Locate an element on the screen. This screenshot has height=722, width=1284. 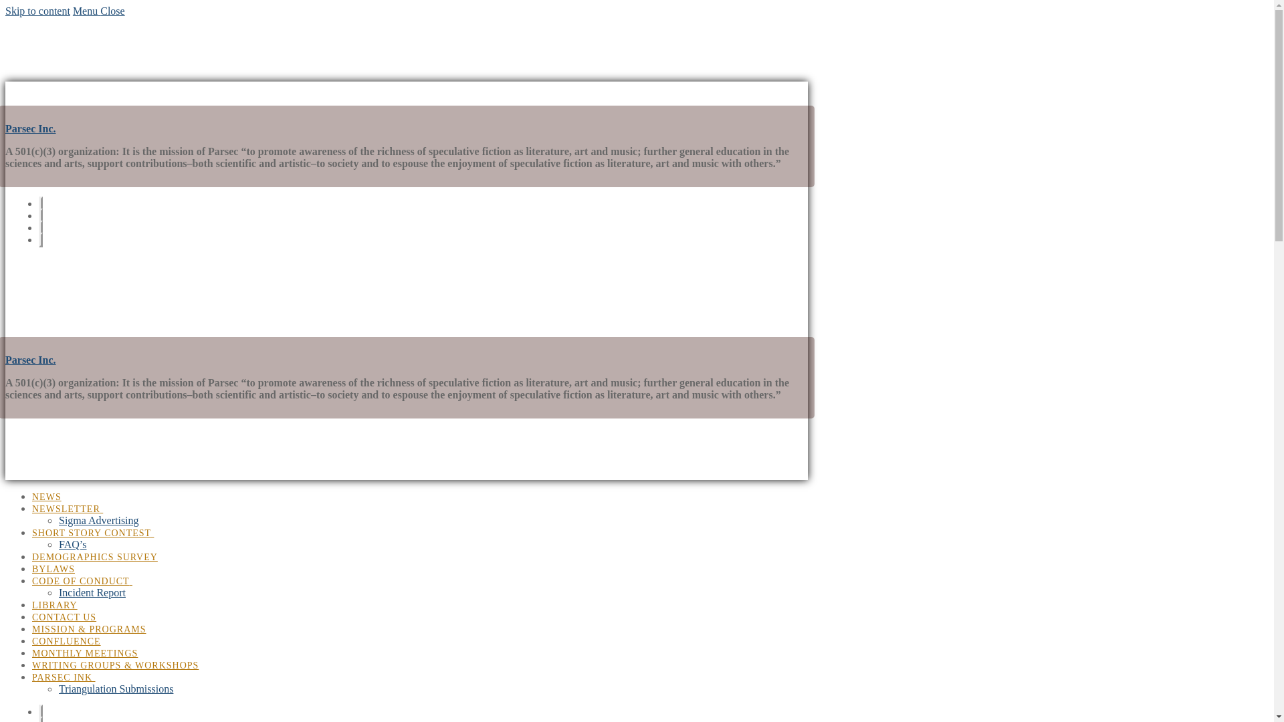
NEWS is located at coordinates (53, 493).